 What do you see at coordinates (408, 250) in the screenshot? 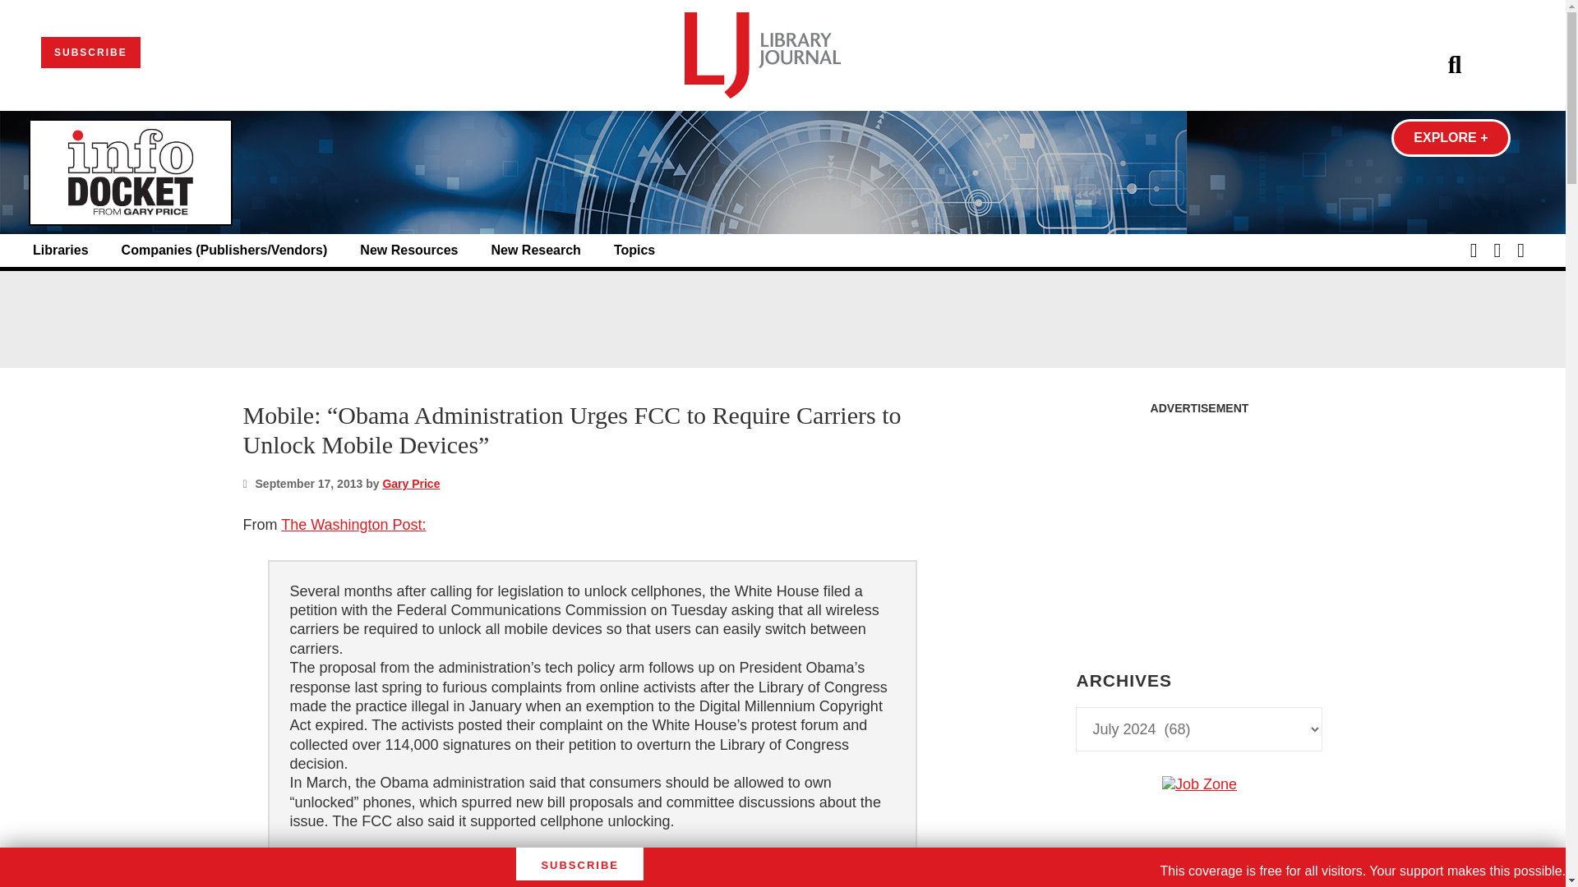
I see `New Resources` at bounding box center [408, 250].